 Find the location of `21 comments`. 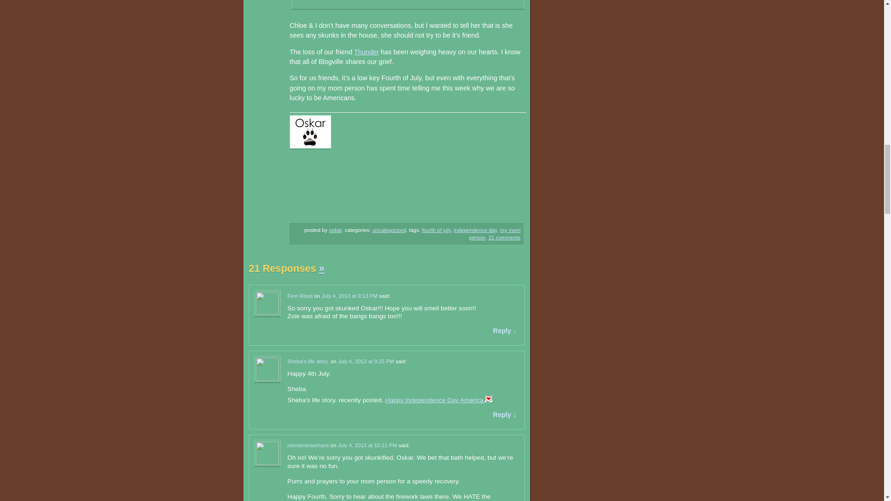

21 comments is located at coordinates (504, 238).